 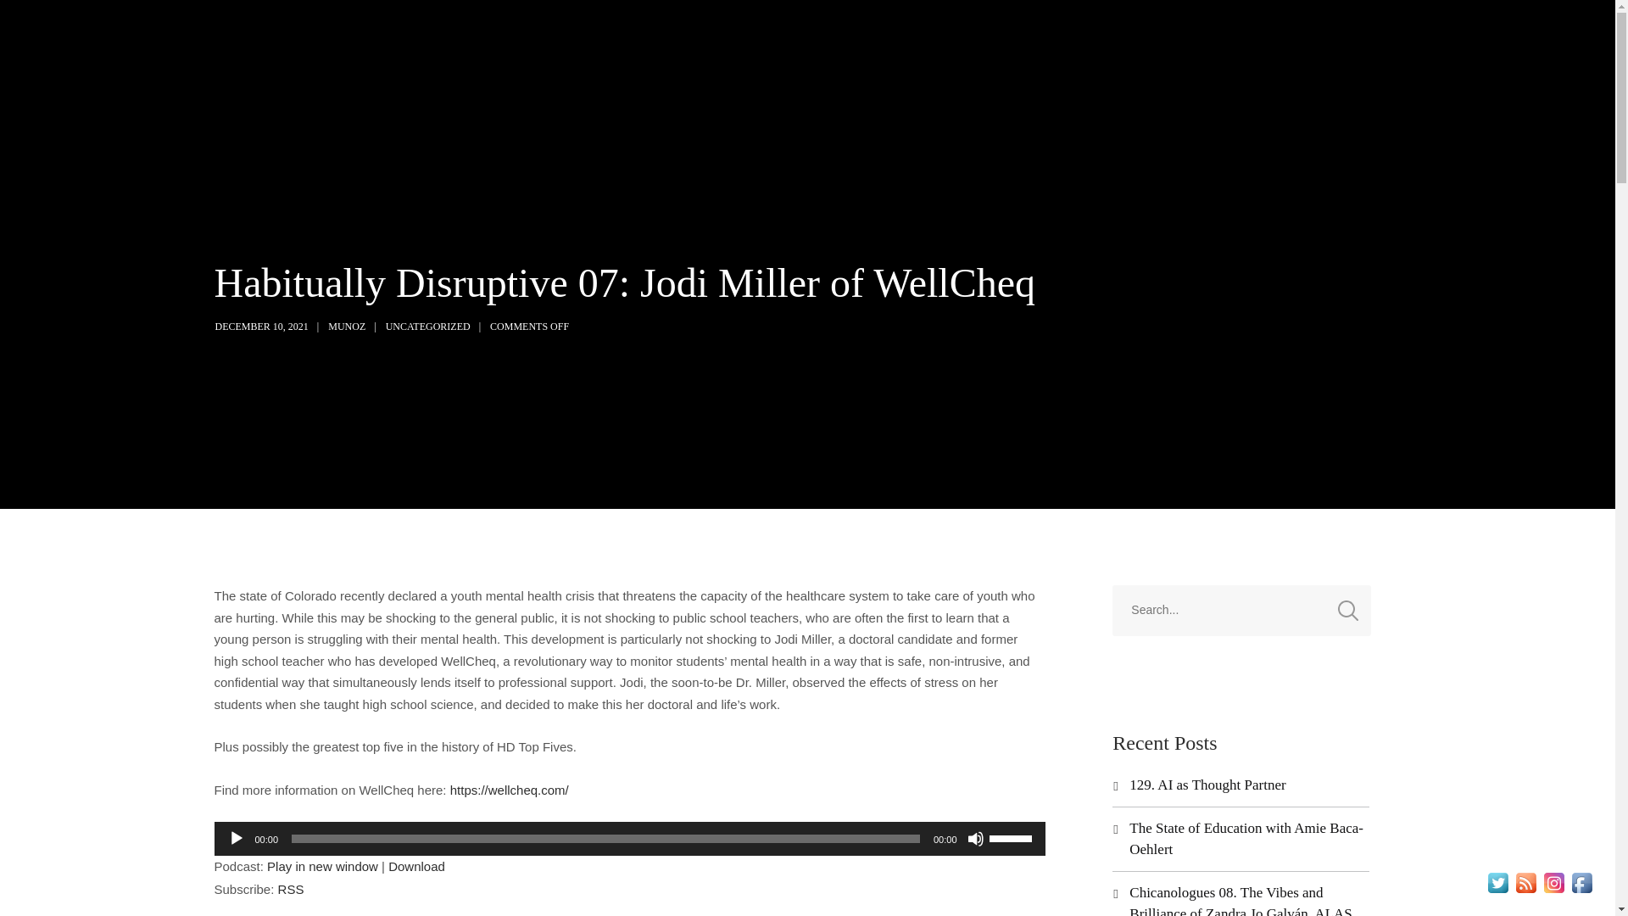 What do you see at coordinates (1581, 881) in the screenshot?
I see `Visit Us On Facebook` at bounding box center [1581, 881].